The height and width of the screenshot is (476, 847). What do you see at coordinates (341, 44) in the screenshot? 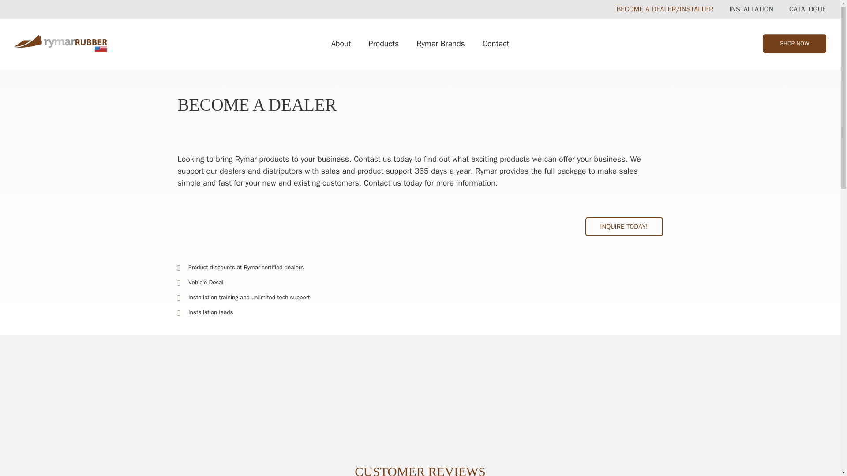
I see `INSTALLATION` at bounding box center [341, 44].